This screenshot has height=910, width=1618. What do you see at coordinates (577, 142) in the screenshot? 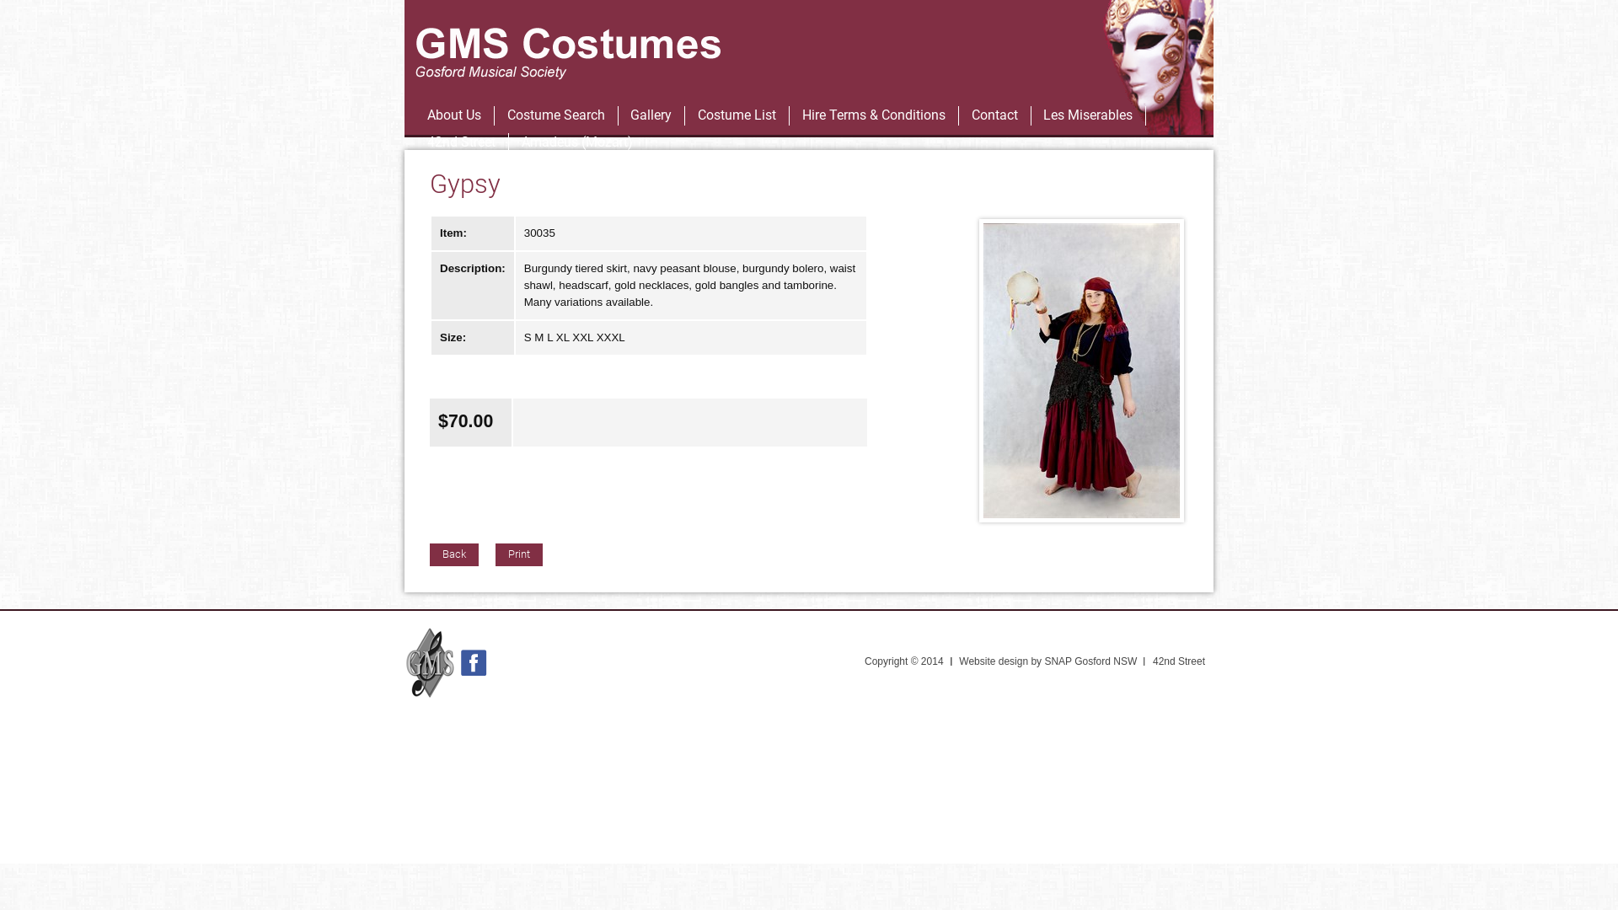
I see `Amadeus (Mozart)` at bounding box center [577, 142].